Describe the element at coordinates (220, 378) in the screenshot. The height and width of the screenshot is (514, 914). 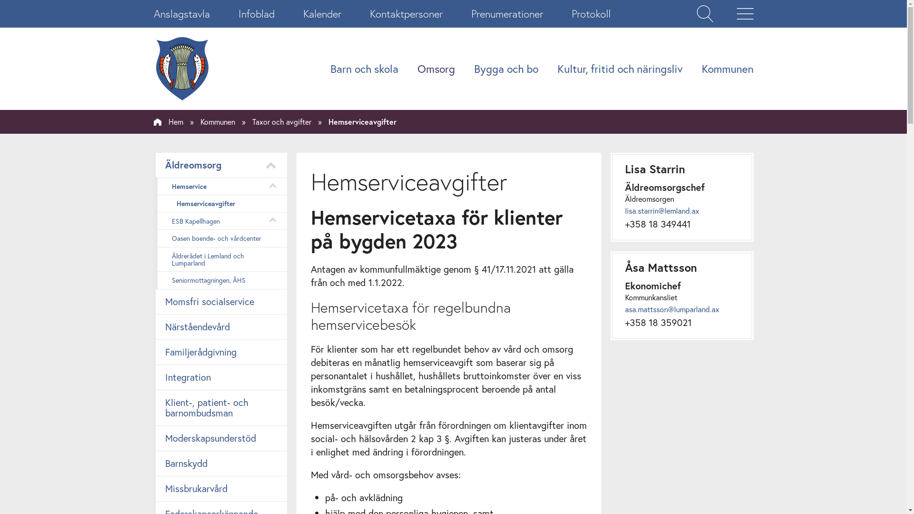
I see `Integration` at that location.